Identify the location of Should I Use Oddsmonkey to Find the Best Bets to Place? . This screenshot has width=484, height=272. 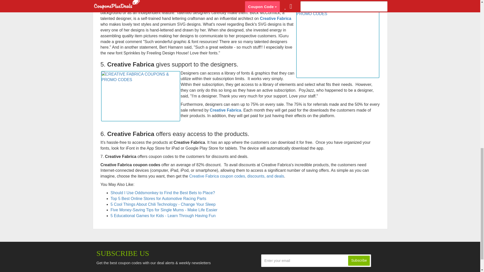
(163, 193).